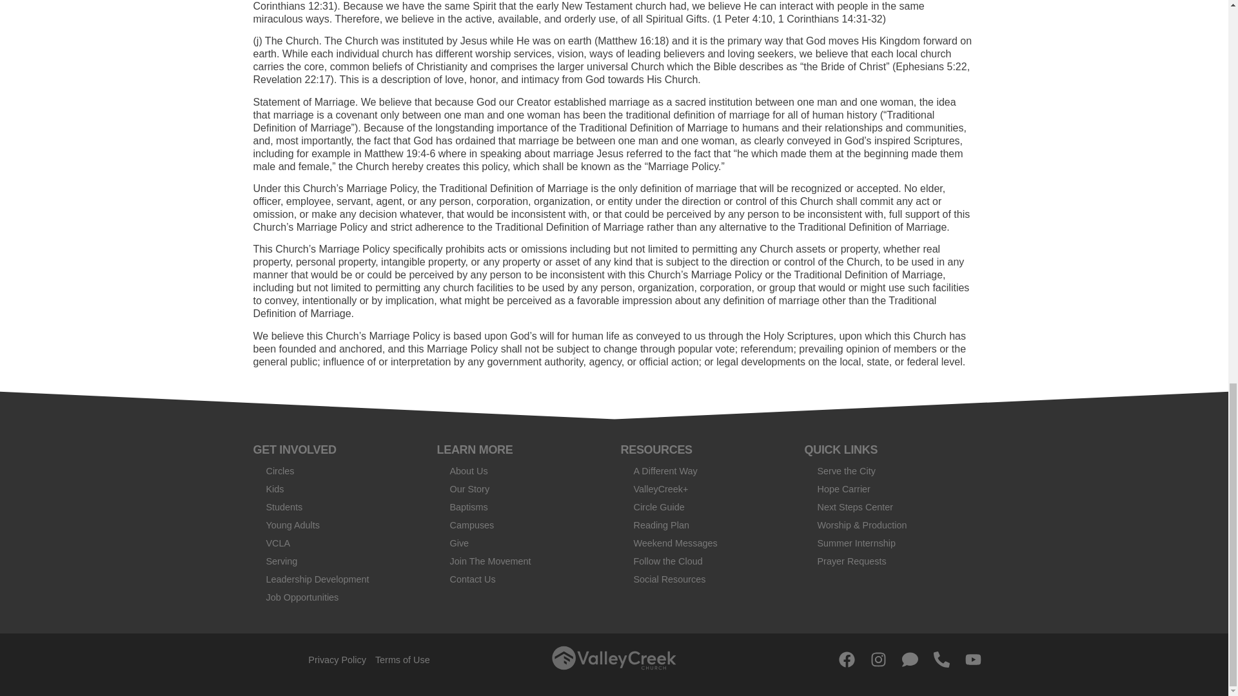 This screenshot has width=1238, height=696. I want to click on Students, so click(338, 507).